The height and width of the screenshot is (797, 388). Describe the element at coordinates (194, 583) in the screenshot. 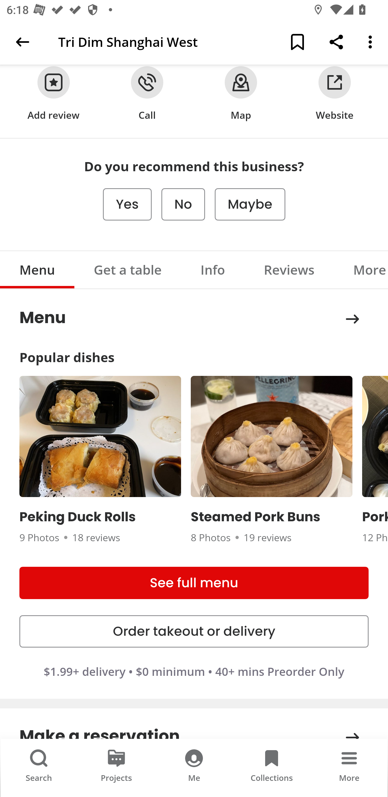

I see `See full menu` at that location.